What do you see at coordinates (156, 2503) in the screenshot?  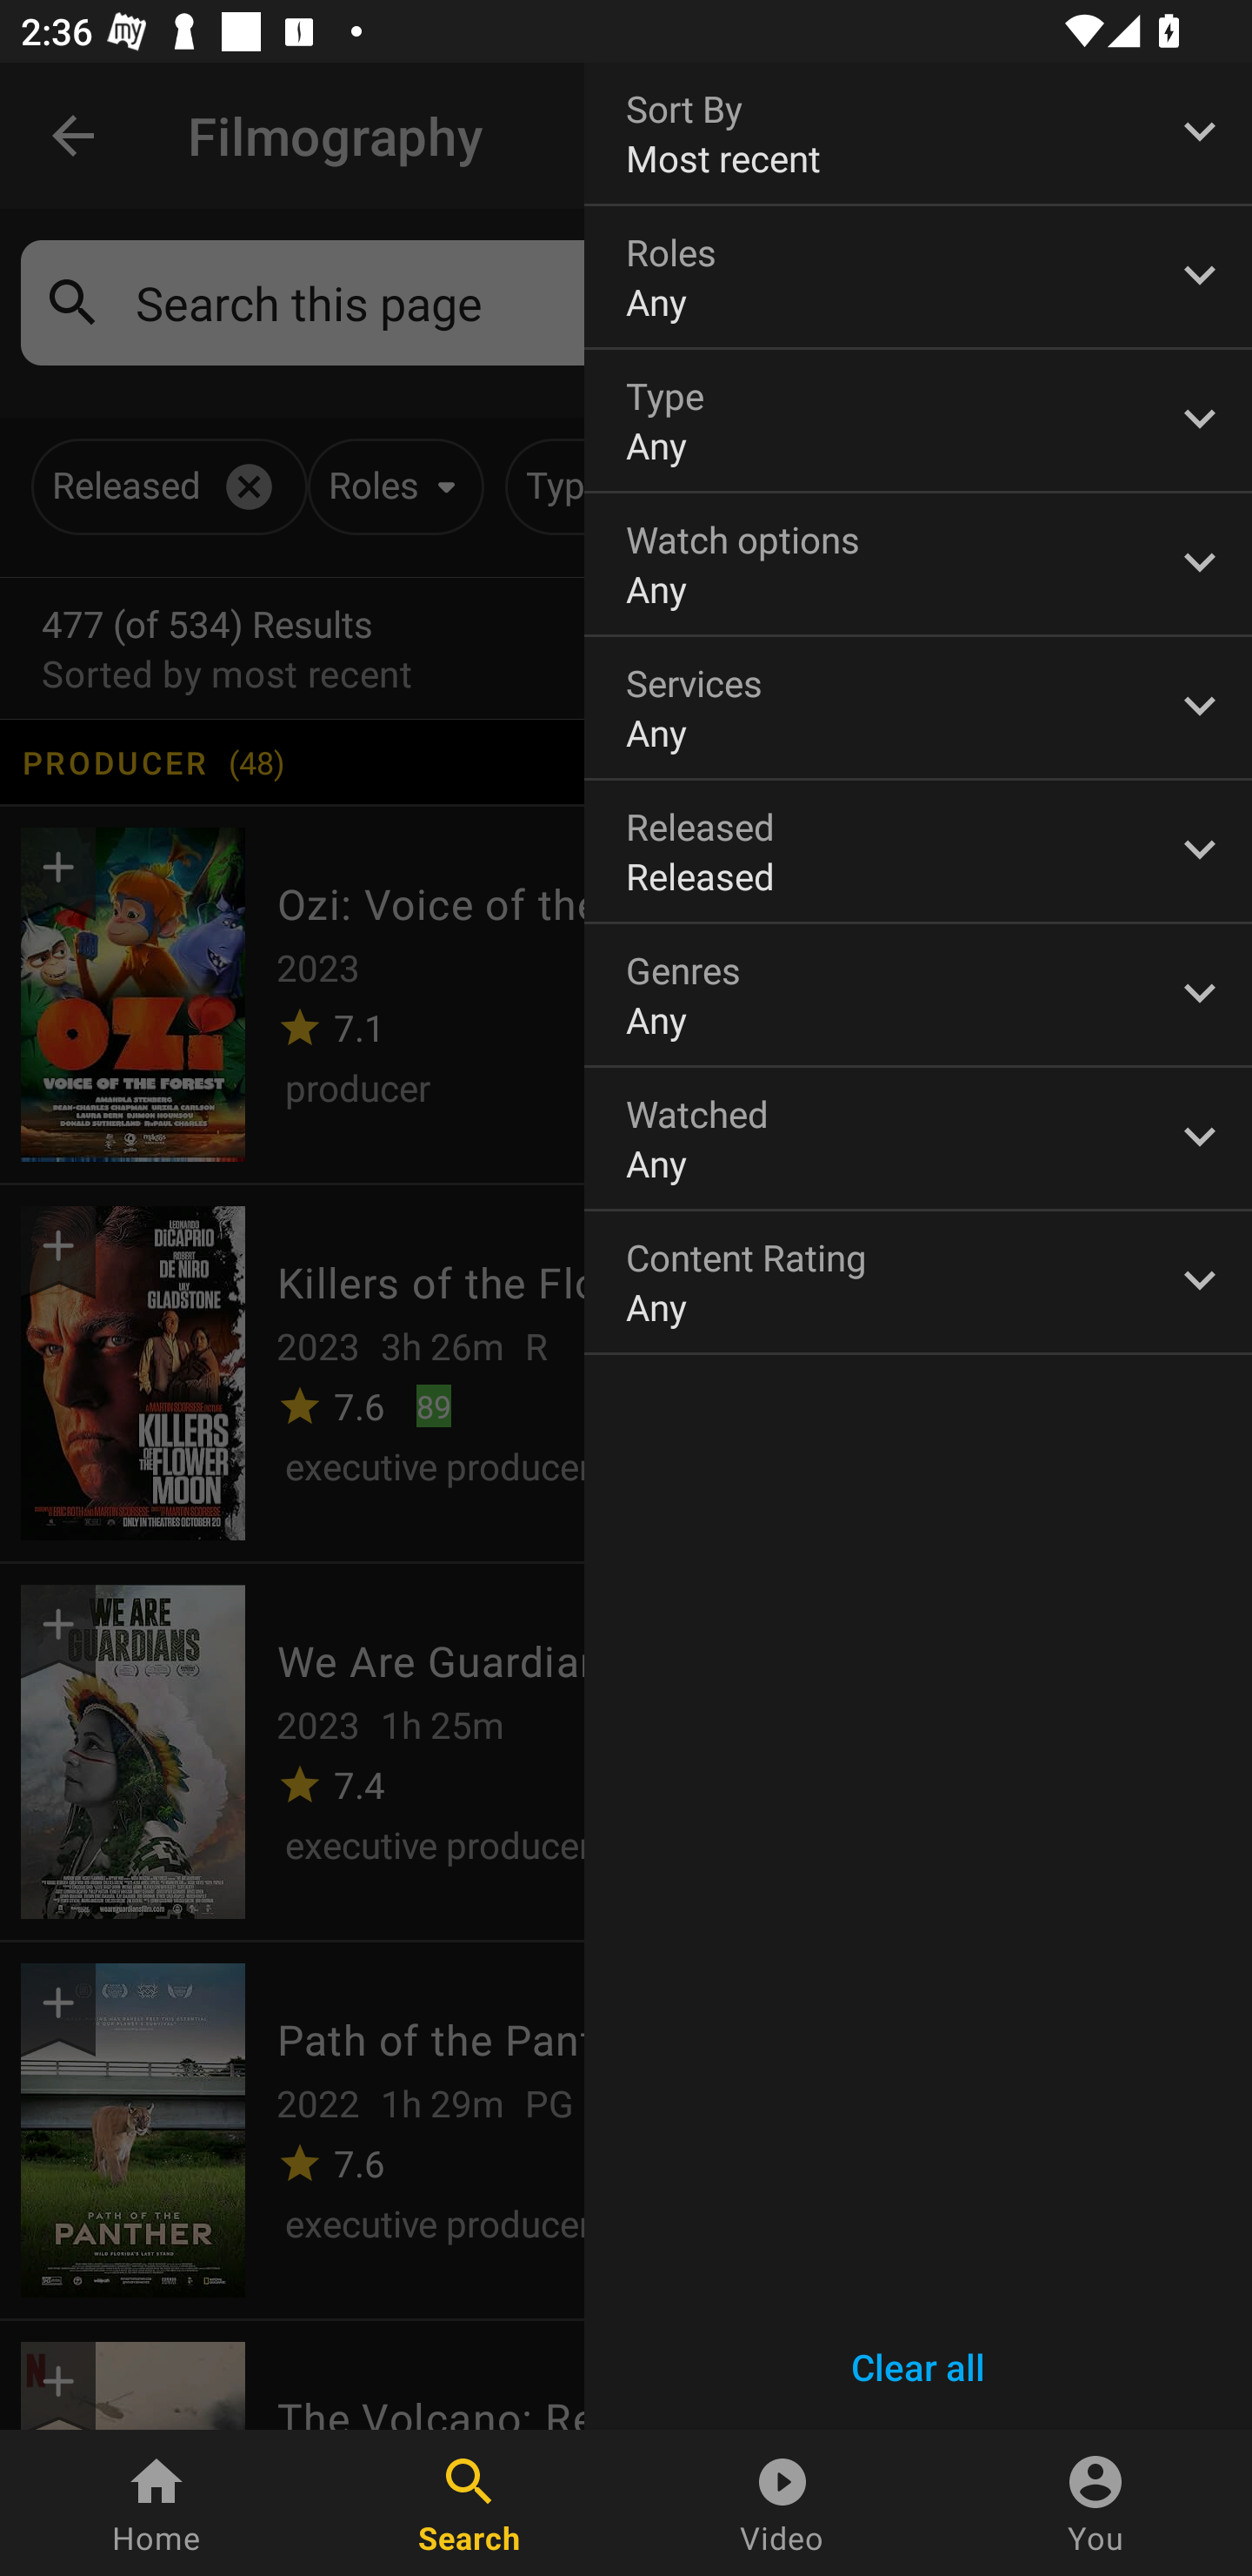 I see `Home` at bounding box center [156, 2503].